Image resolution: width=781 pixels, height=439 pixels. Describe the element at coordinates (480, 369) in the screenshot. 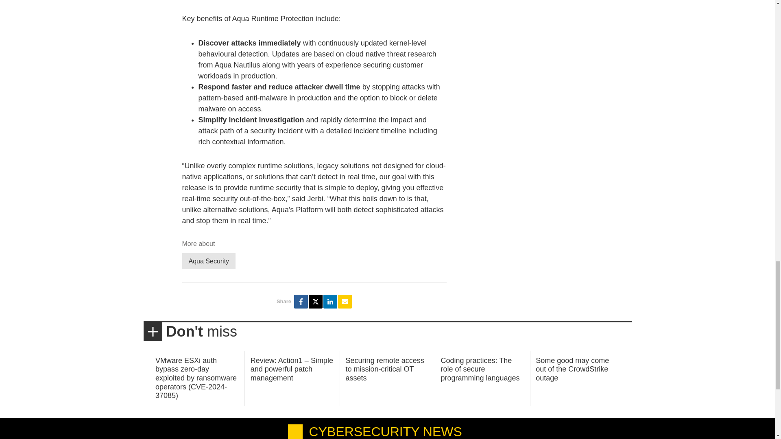

I see `Coding practices: The role of secure programming languages` at that location.